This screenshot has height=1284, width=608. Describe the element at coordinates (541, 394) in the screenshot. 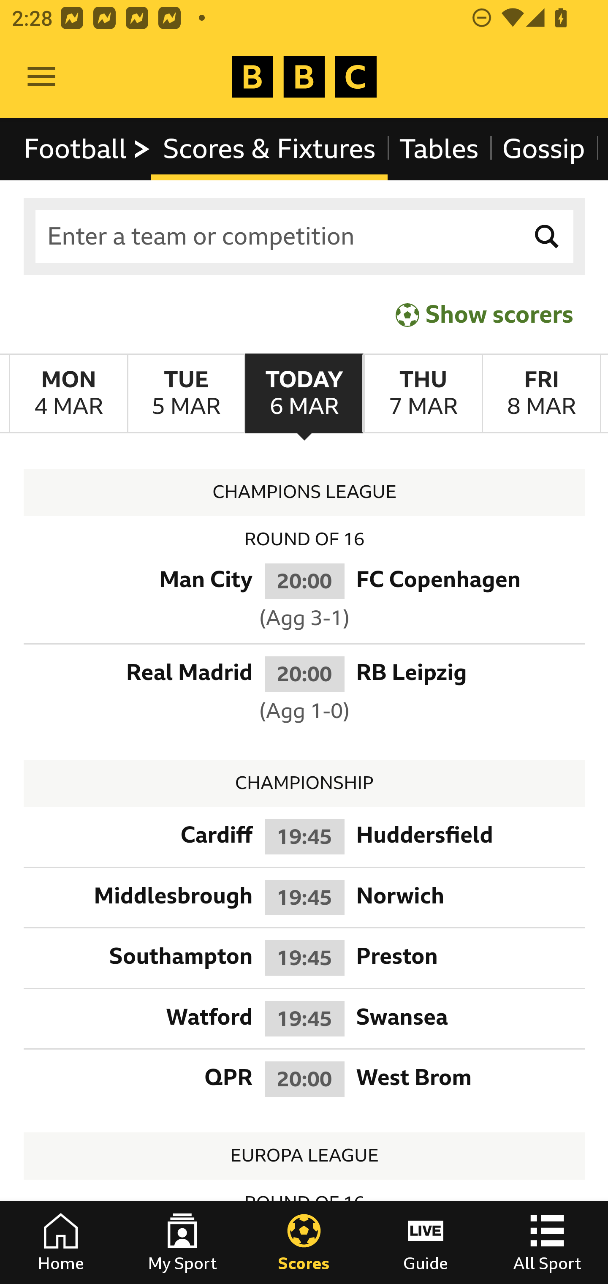

I see `FridayMarch 8th Friday March 8th` at that location.